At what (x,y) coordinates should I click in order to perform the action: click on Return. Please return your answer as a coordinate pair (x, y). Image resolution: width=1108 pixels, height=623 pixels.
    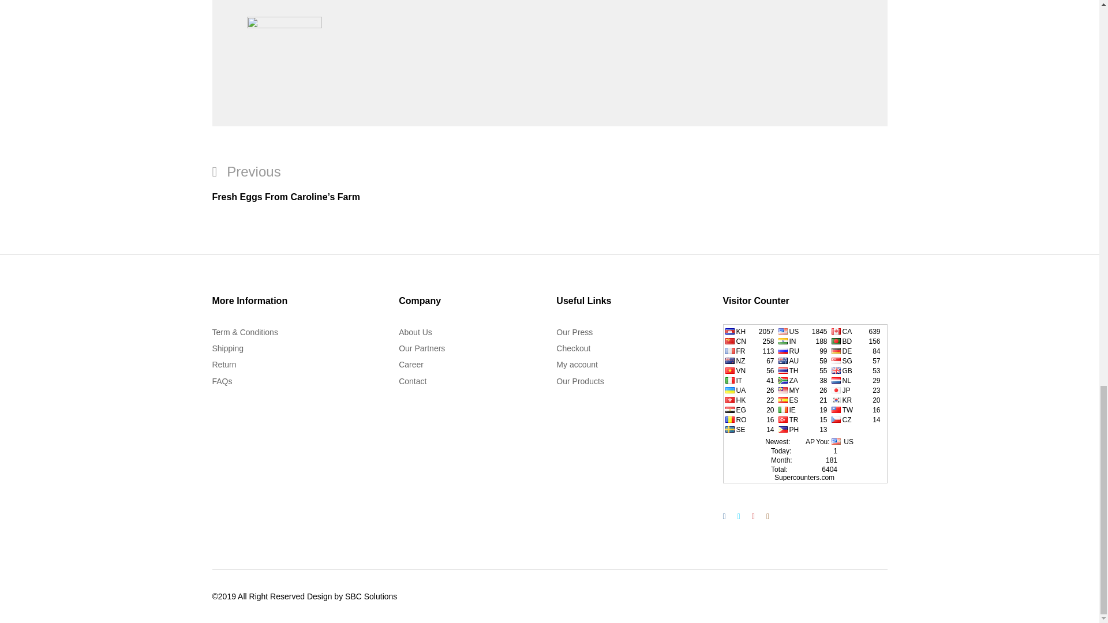
    Looking at the image, I should click on (224, 365).